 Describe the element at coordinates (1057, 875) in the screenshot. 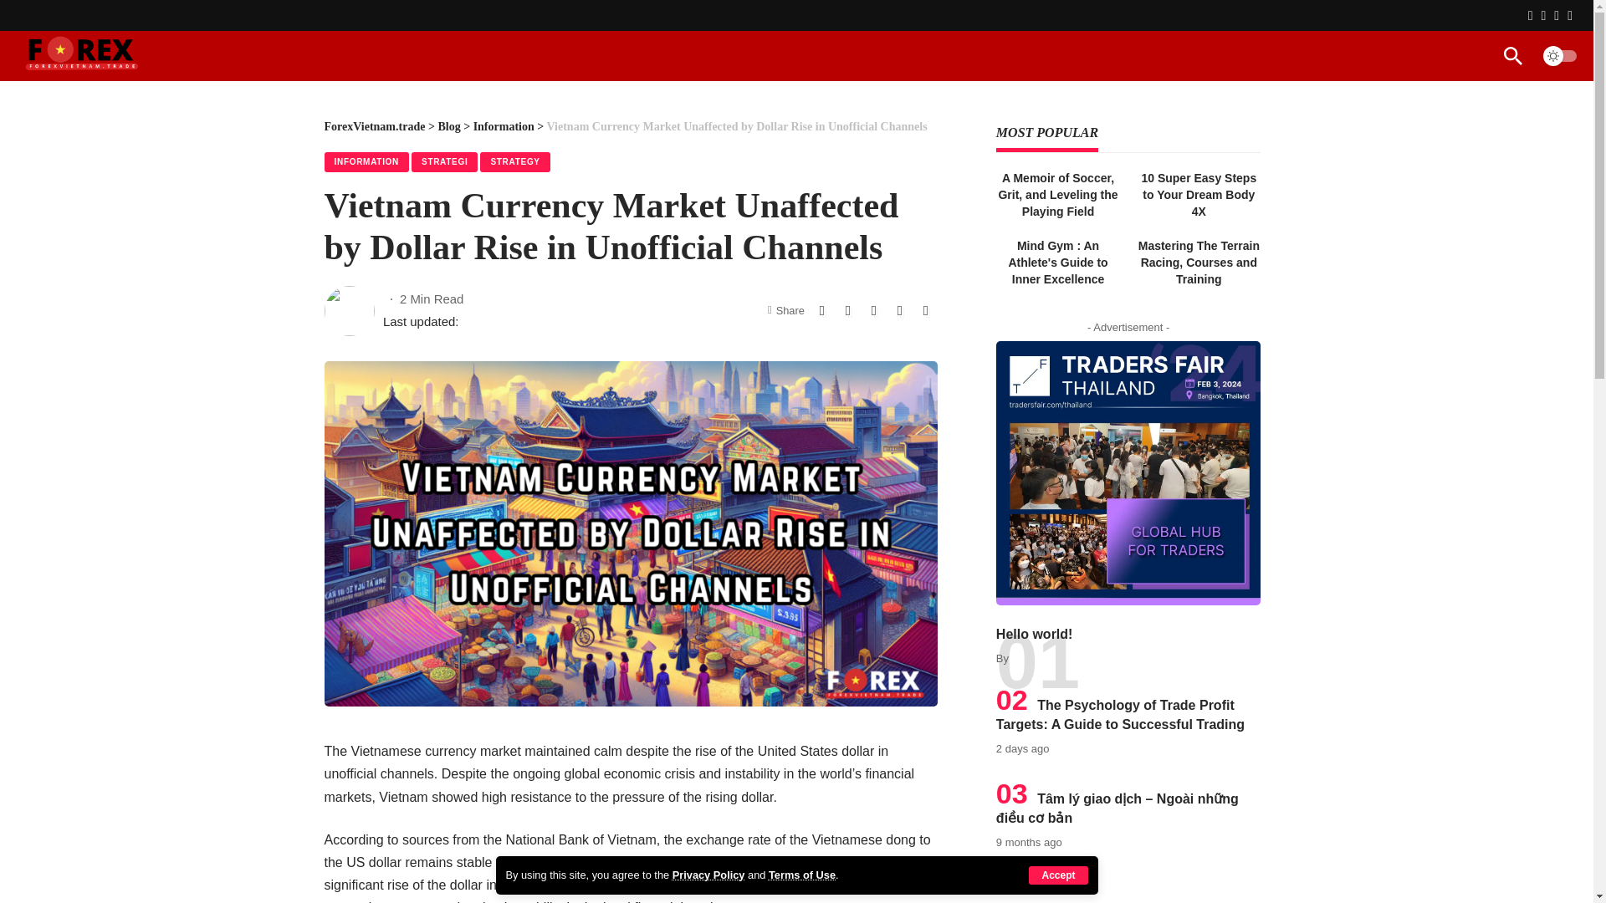

I see `Accept` at that location.